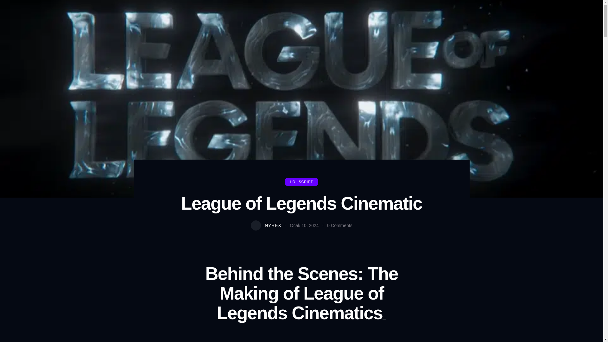 The image size is (608, 342). I want to click on NYREX, so click(269, 225).